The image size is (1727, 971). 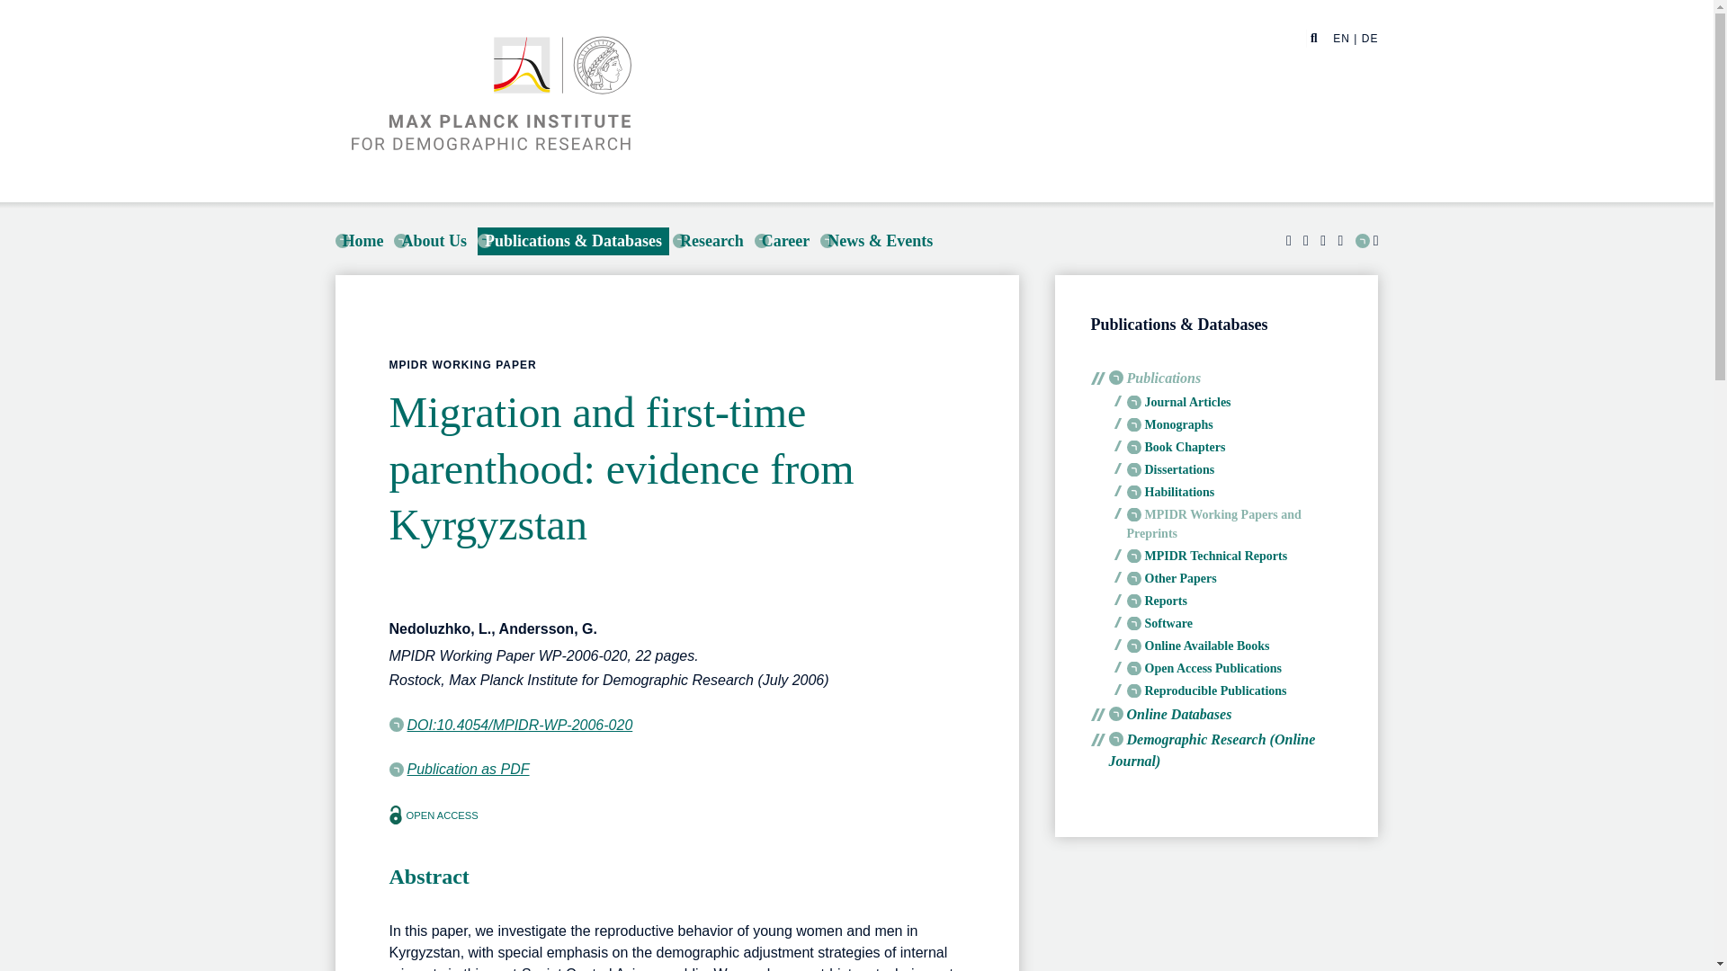 I want to click on DE, so click(x=1370, y=38).